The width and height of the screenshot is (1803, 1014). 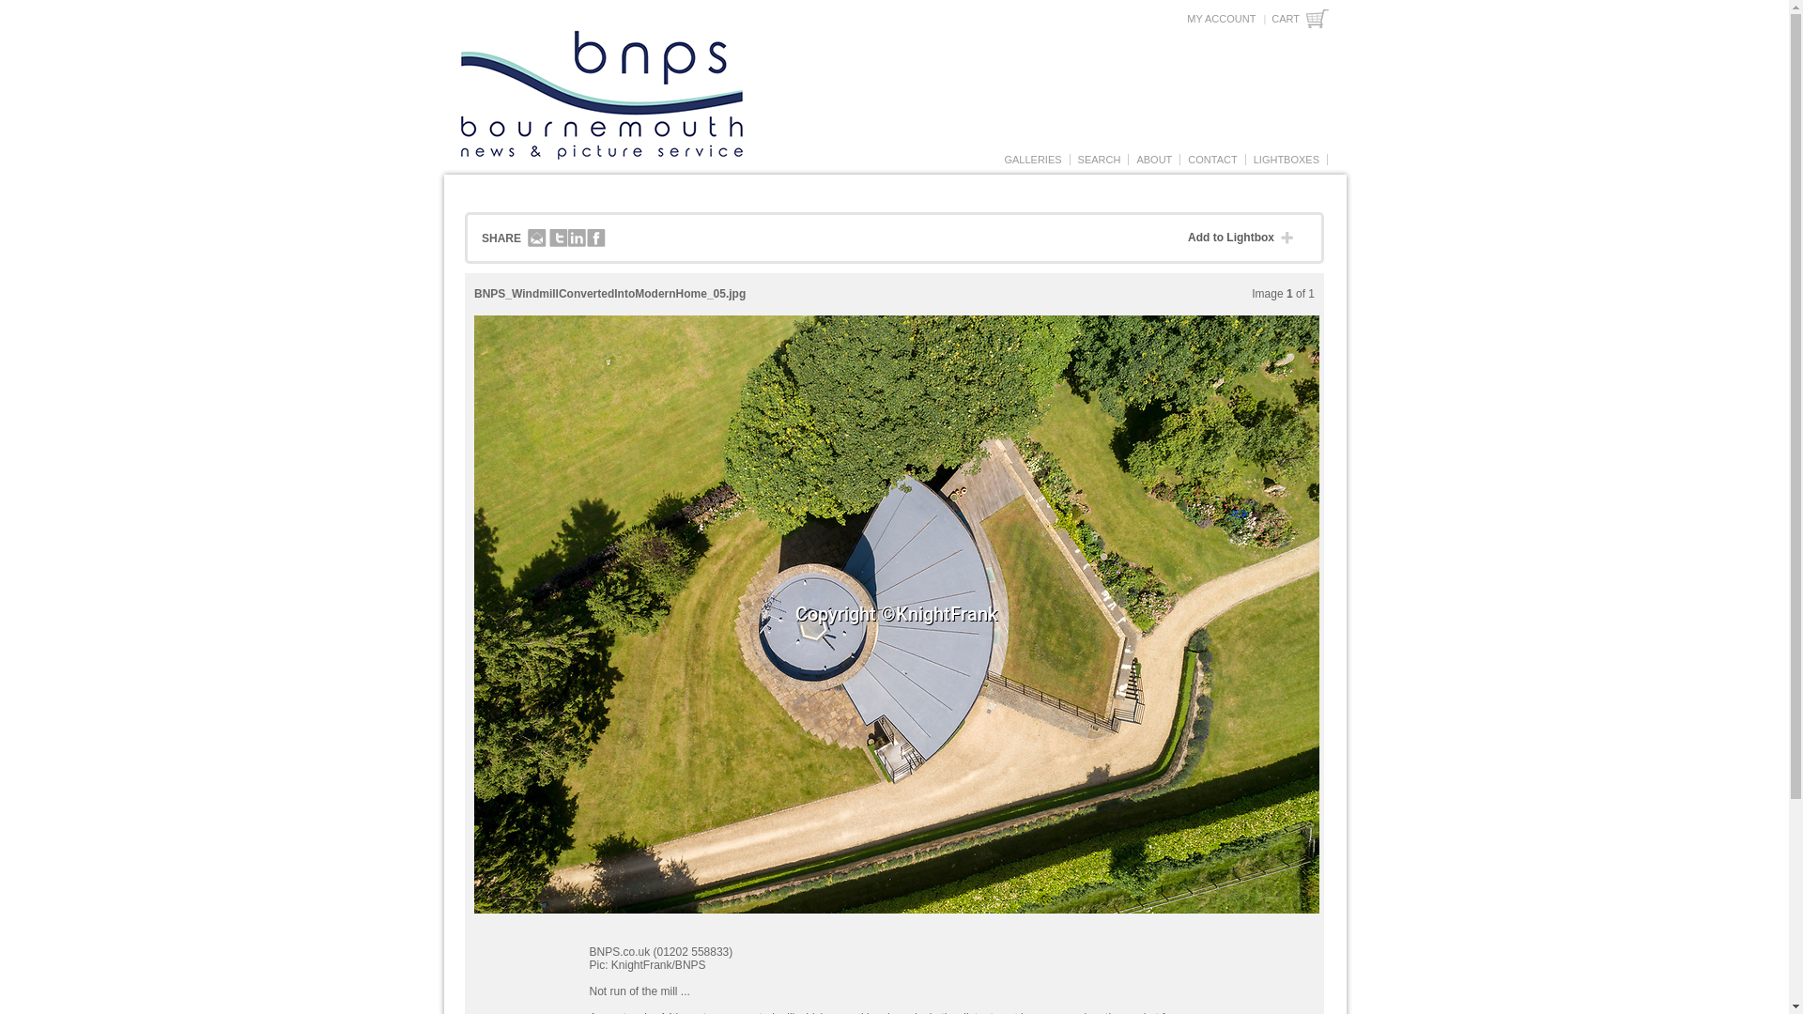 What do you see at coordinates (1287, 160) in the screenshot?
I see `Lightbox` at bounding box center [1287, 160].